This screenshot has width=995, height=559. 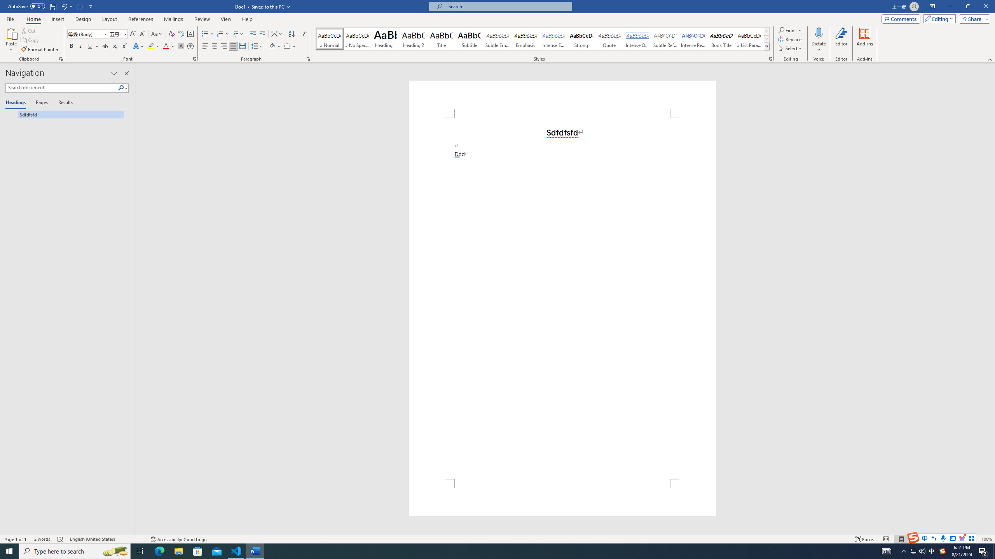 What do you see at coordinates (88, 34) in the screenshot?
I see `Font` at bounding box center [88, 34].